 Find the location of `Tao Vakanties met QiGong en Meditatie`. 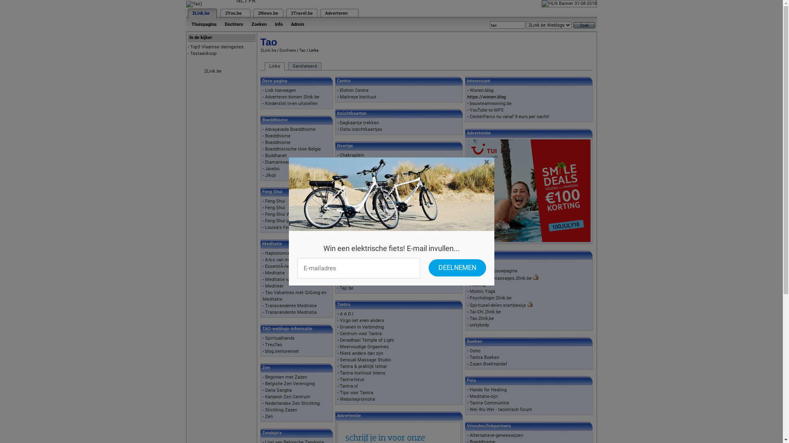

Tao Vakanties met QiGong en Meditatie is located at coordinates (294, 296).